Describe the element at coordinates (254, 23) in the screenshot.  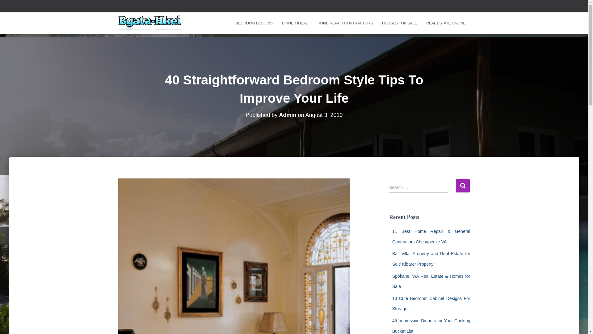
I see `Bedroom Designs` at that location.